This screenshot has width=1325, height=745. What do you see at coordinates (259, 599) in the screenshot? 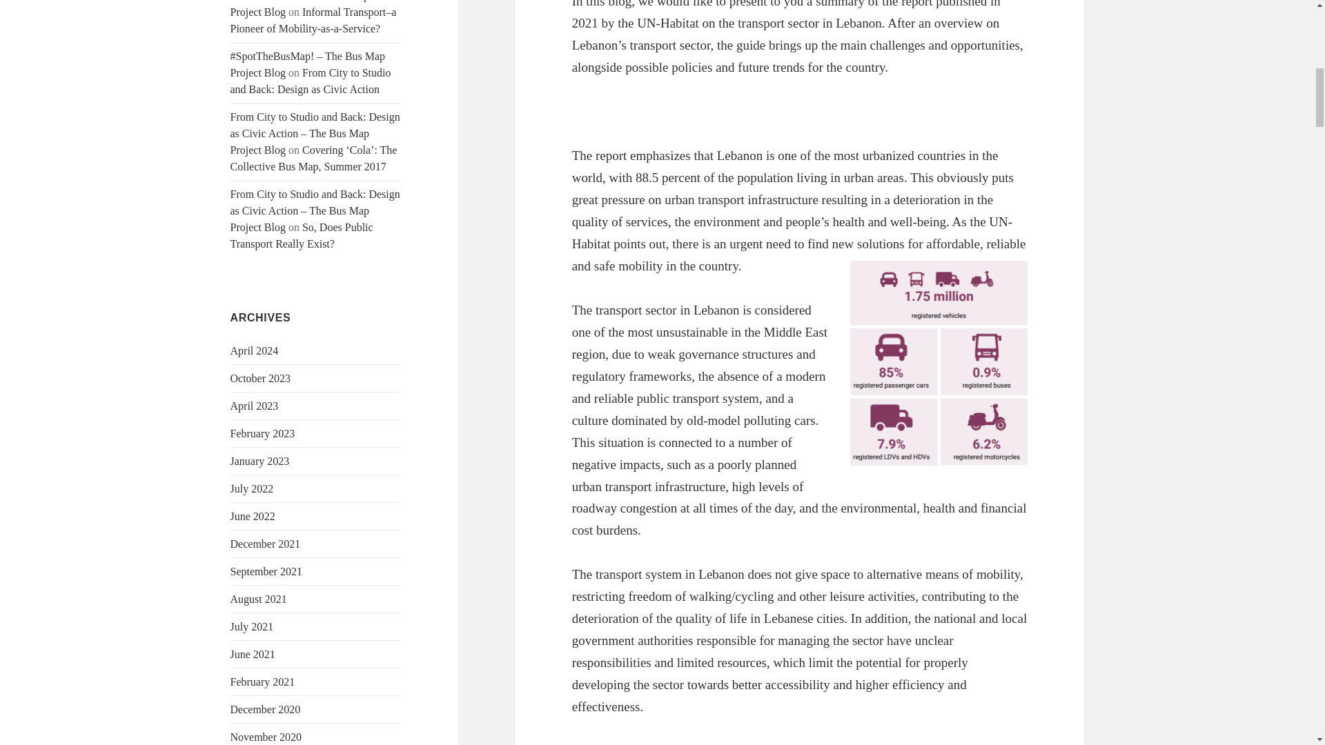
I see `August 2021` at bounding box center [259, 599].